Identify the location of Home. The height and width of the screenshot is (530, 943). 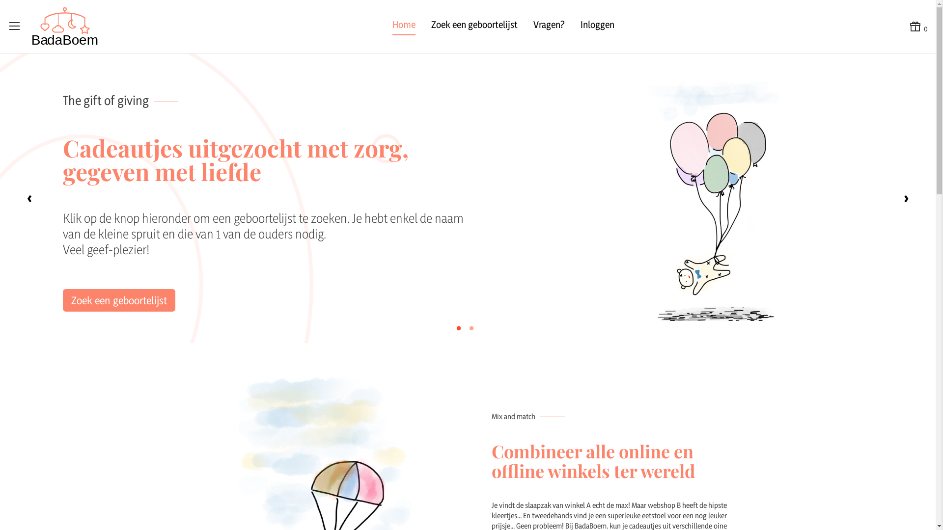
(404, 26).